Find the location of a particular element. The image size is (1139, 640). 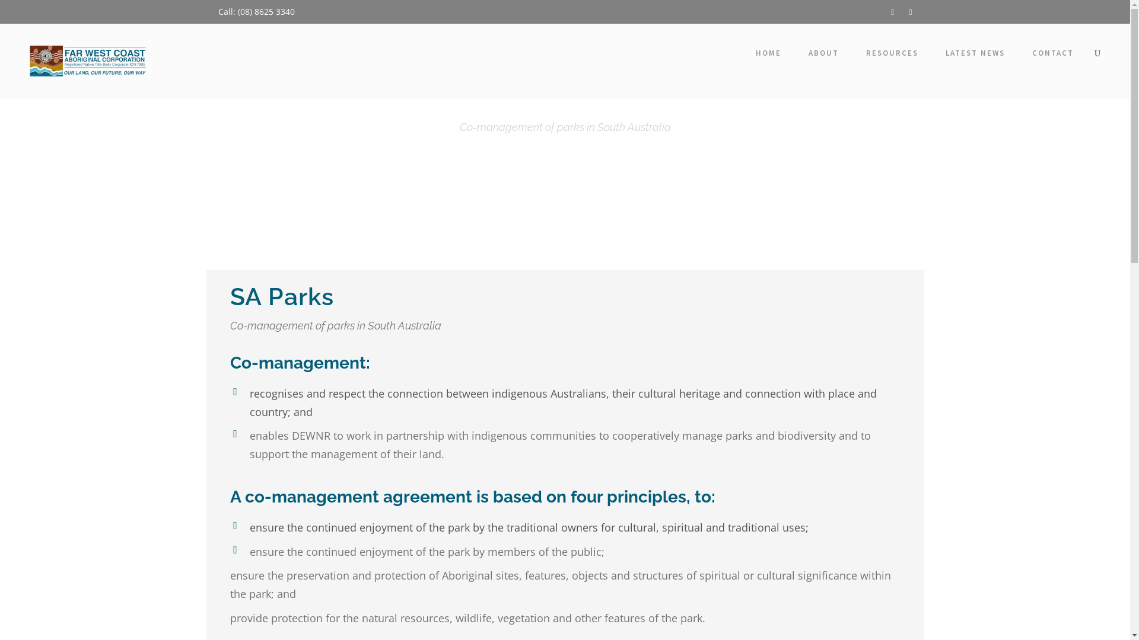

fwcac-2015 is located at coordinates (89, 61).